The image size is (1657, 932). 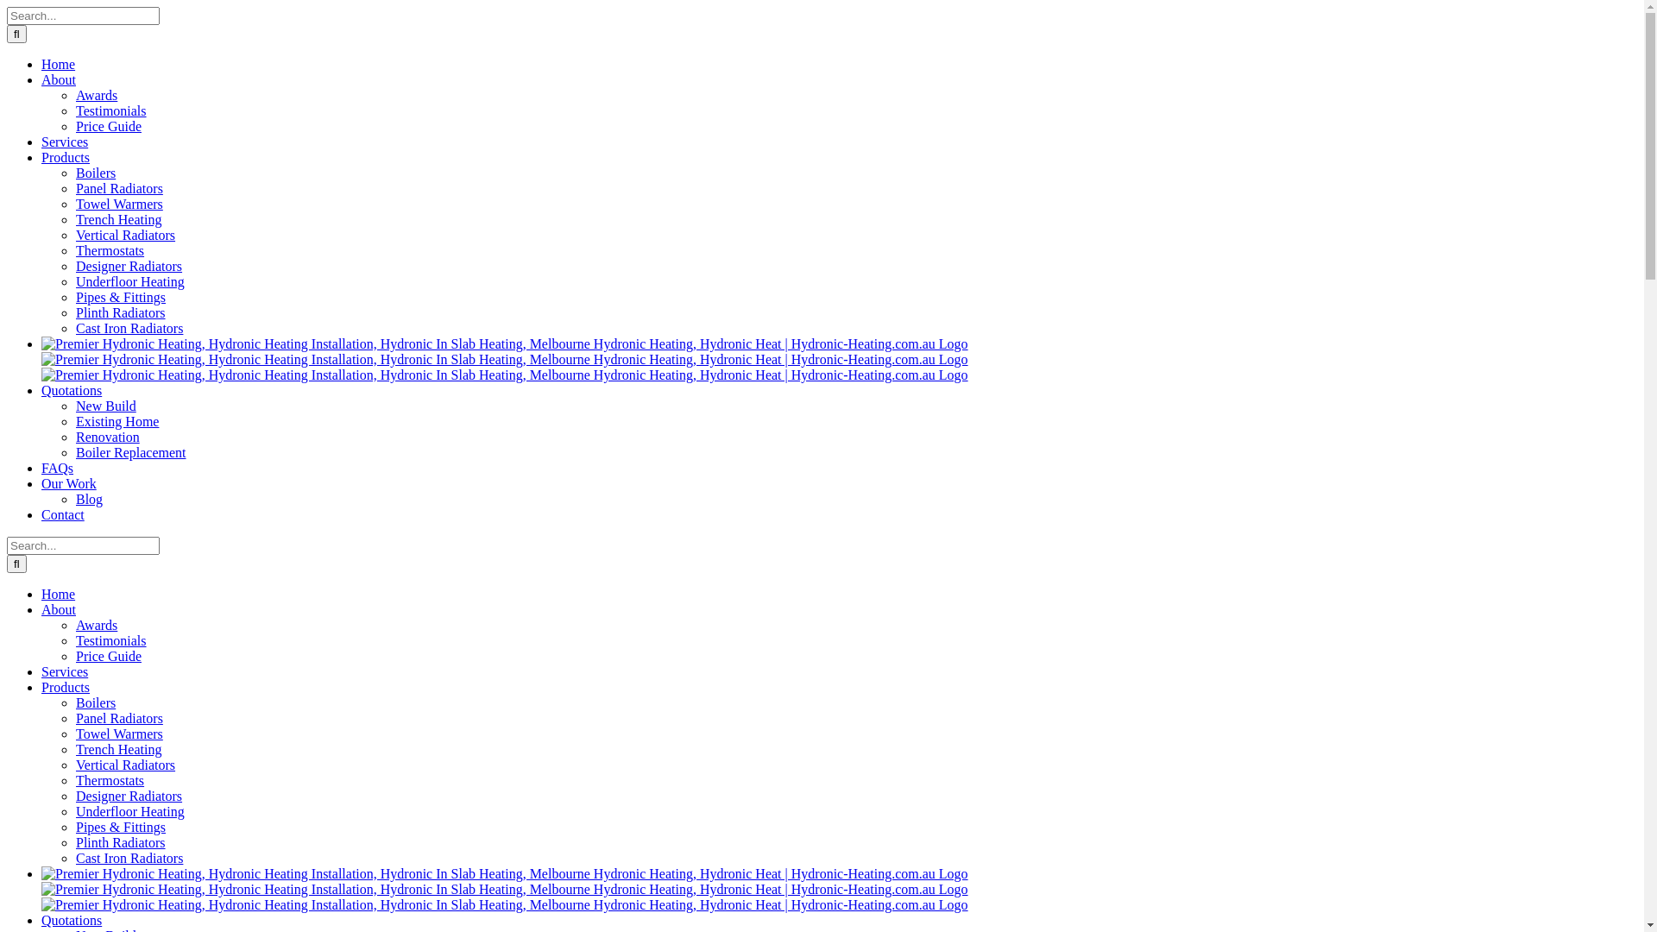 I want to click on Home, so click(x=68, y=594).